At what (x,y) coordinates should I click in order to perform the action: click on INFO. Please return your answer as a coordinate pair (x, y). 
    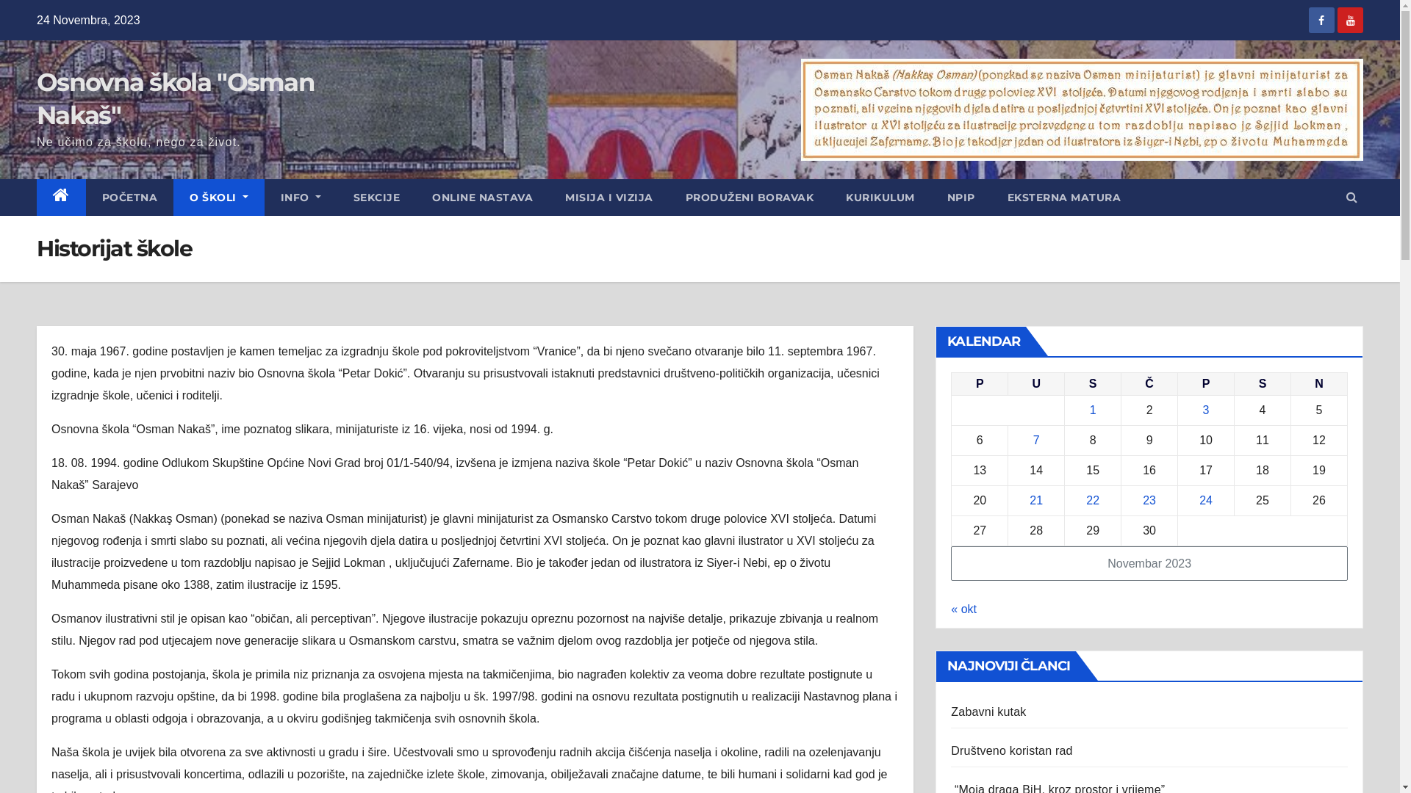
    Looking at the image, I should click on (301, 198).